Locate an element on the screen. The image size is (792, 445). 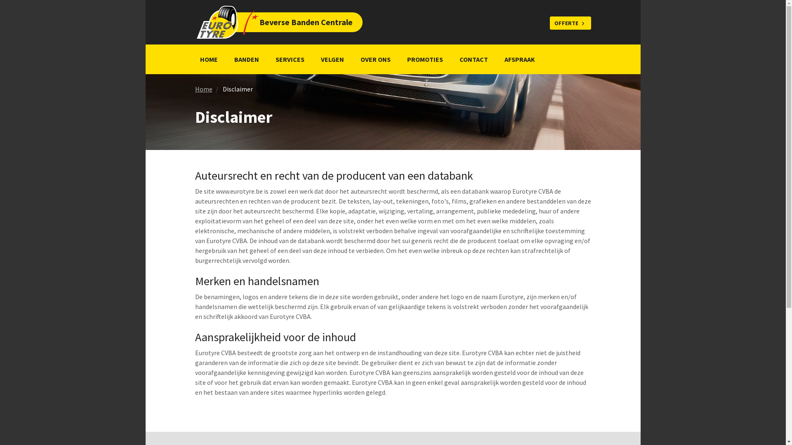
Home is located at coordinates (203, 89).